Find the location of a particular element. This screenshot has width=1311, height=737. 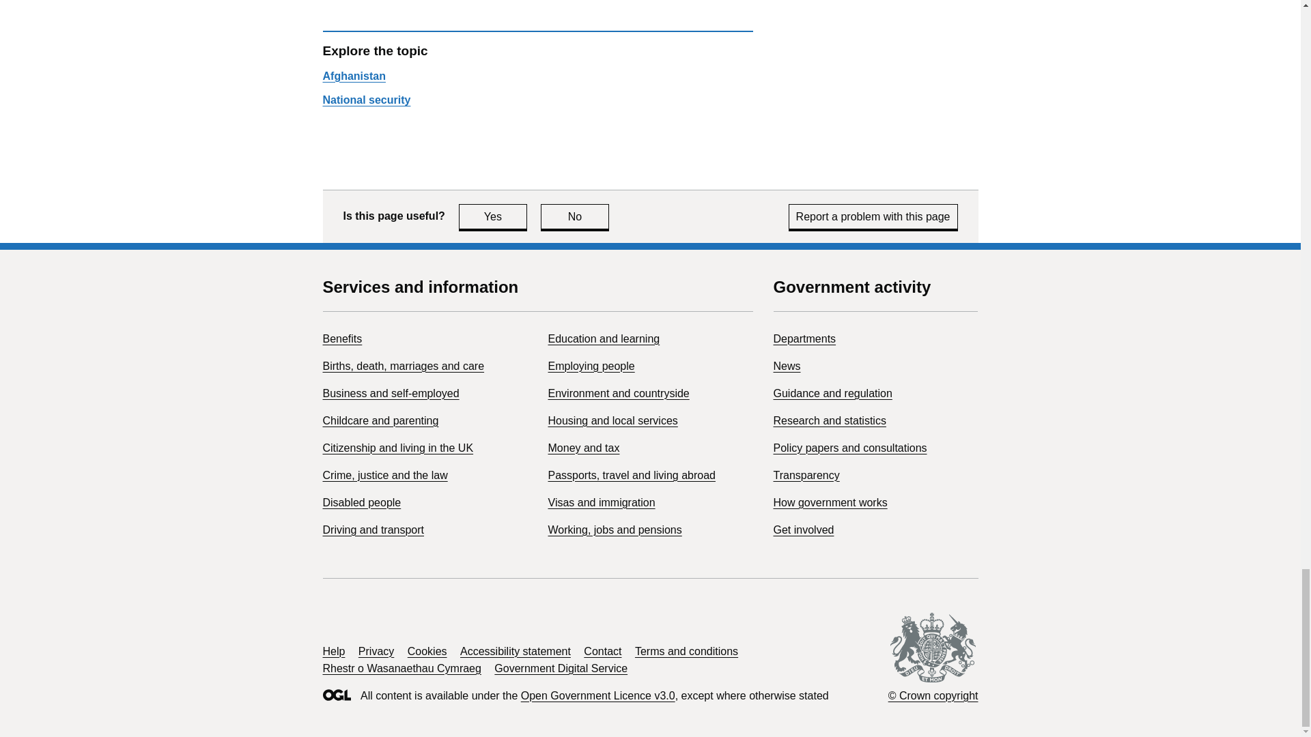

Births, death, marriages and care is located at coordinates (619, 393).